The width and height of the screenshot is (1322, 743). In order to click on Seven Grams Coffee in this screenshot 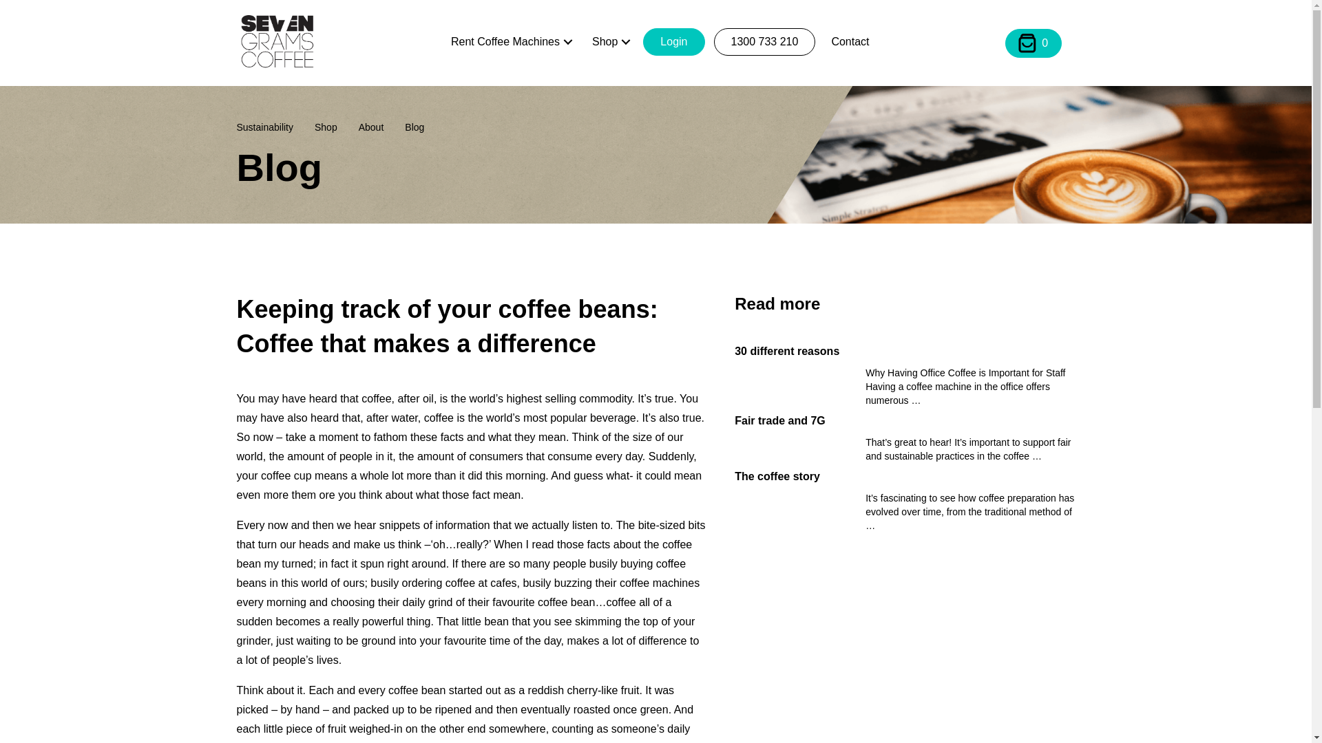, I will do `click(277, 41)`.